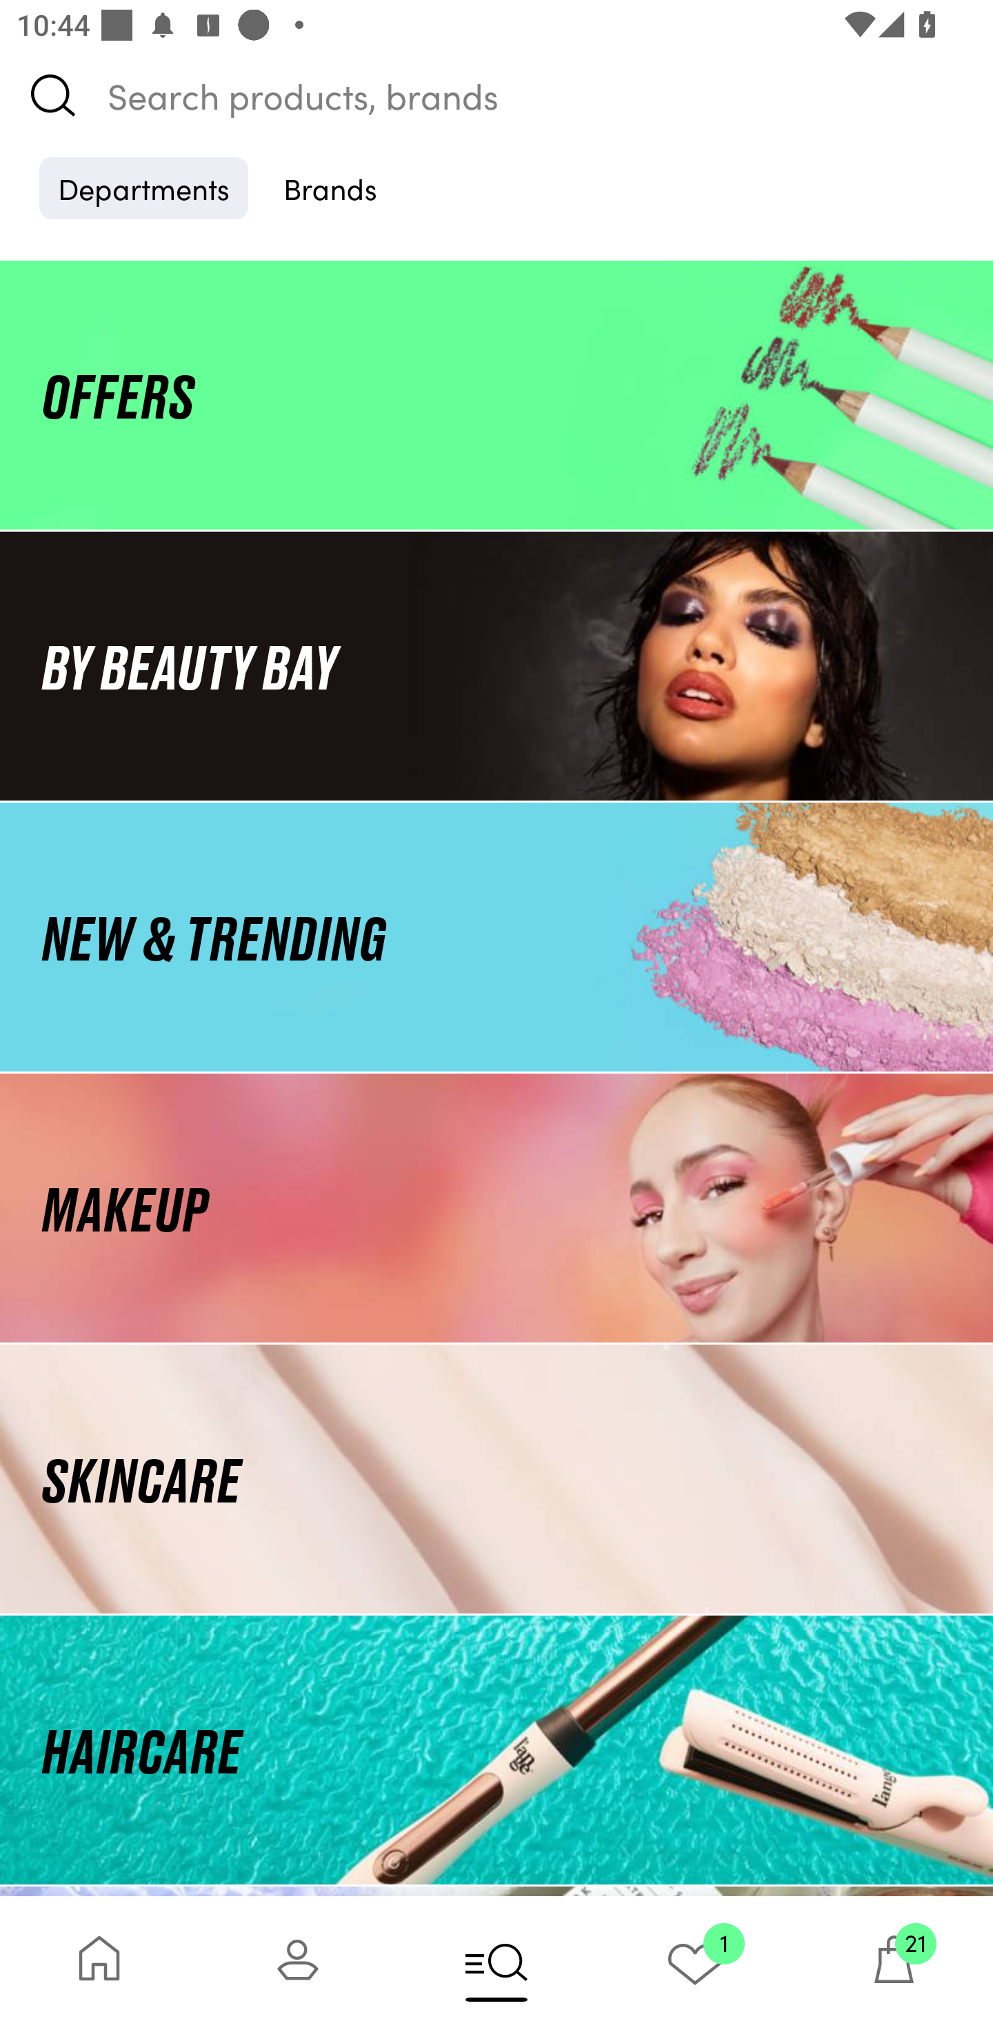 Image resolution: width=993 pixels, height=2041 pixels. Describe the element at coordinates (496, 936) in the screenshot. I see `NEW & TRENDING` at that location.